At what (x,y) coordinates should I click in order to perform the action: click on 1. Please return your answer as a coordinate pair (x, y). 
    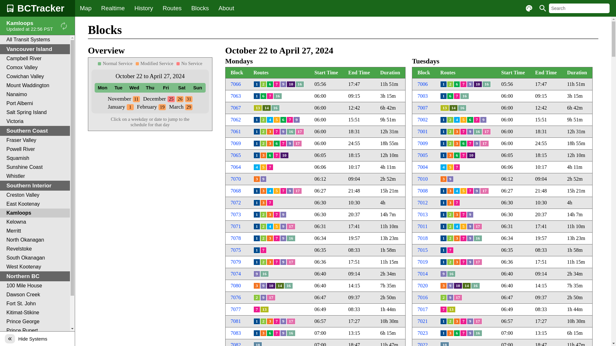
    Looking at the image, I should click on (443, 238).